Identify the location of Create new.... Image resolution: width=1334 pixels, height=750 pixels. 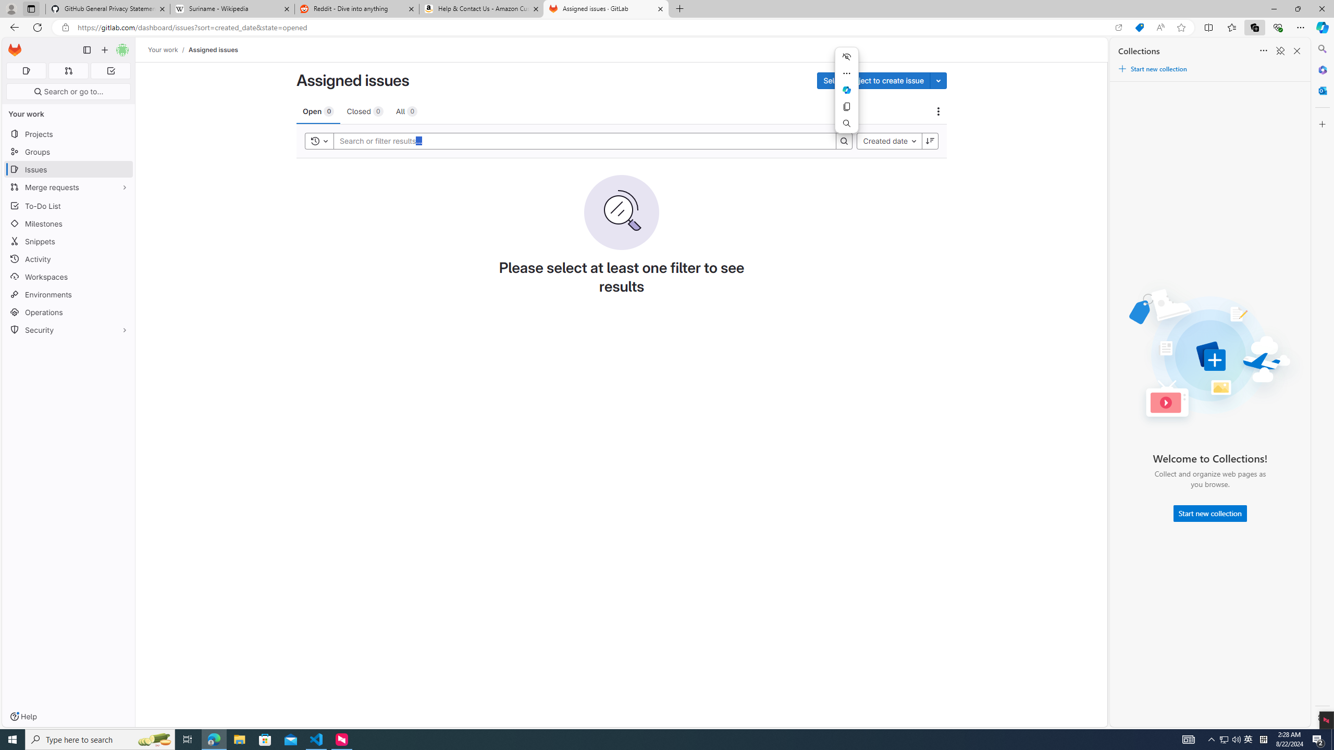
(104, 50).